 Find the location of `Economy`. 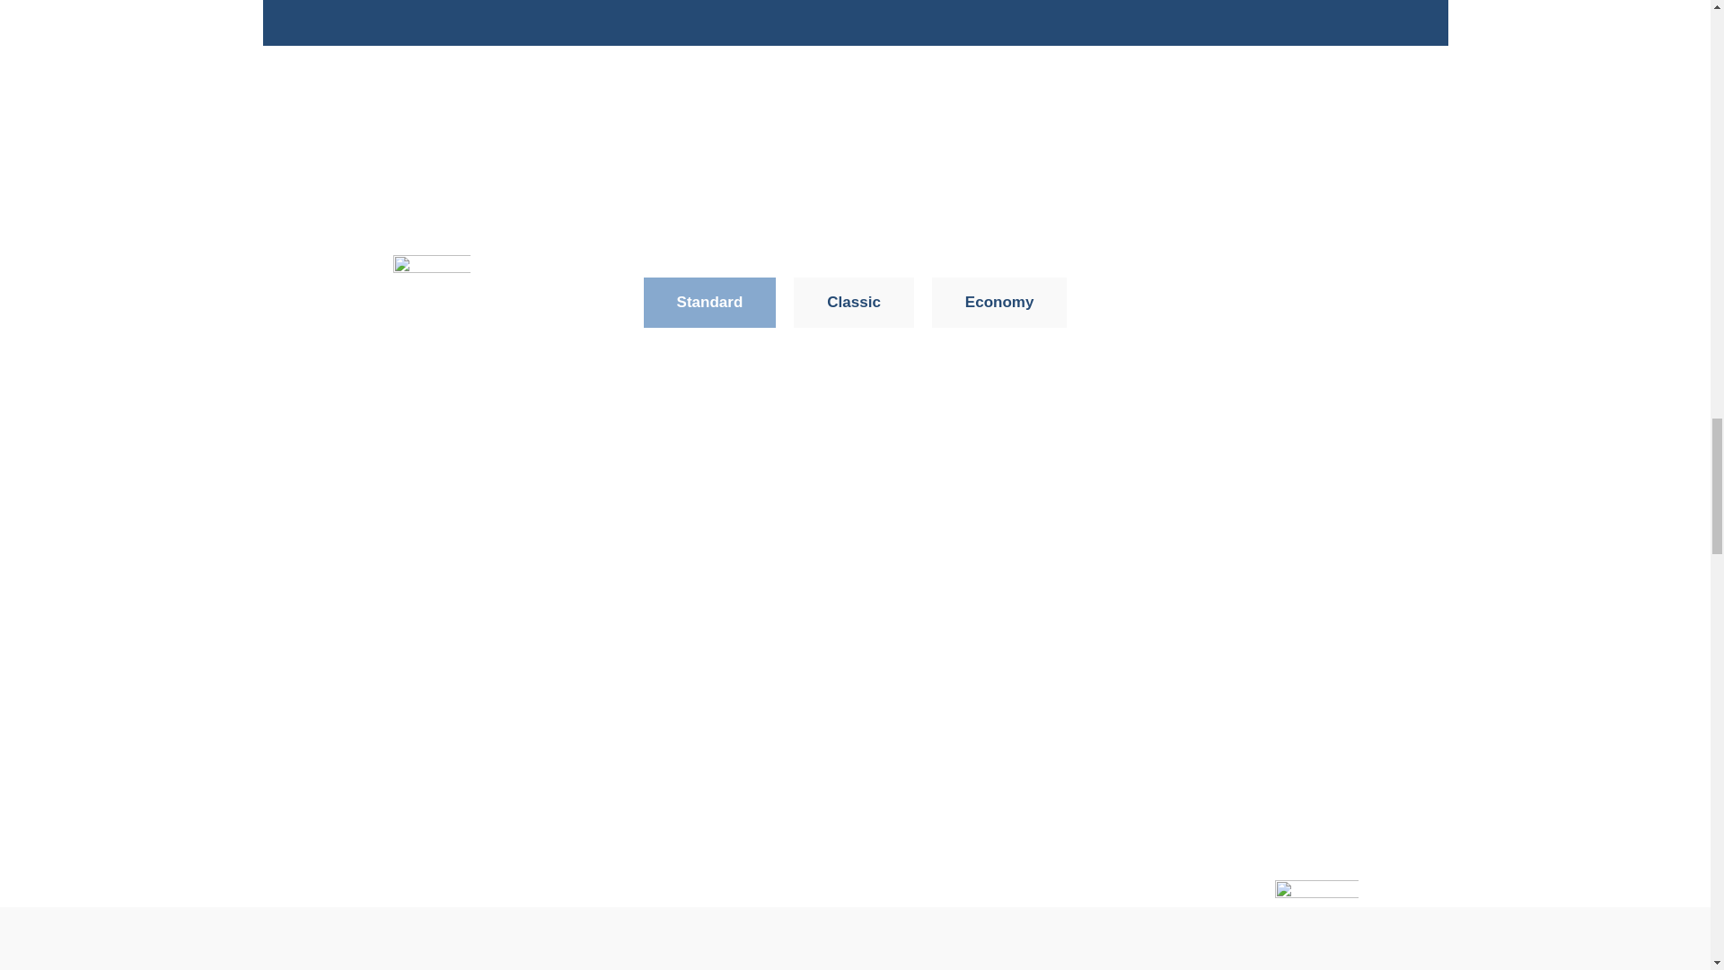

Economy is located at coordinates (999, 302).